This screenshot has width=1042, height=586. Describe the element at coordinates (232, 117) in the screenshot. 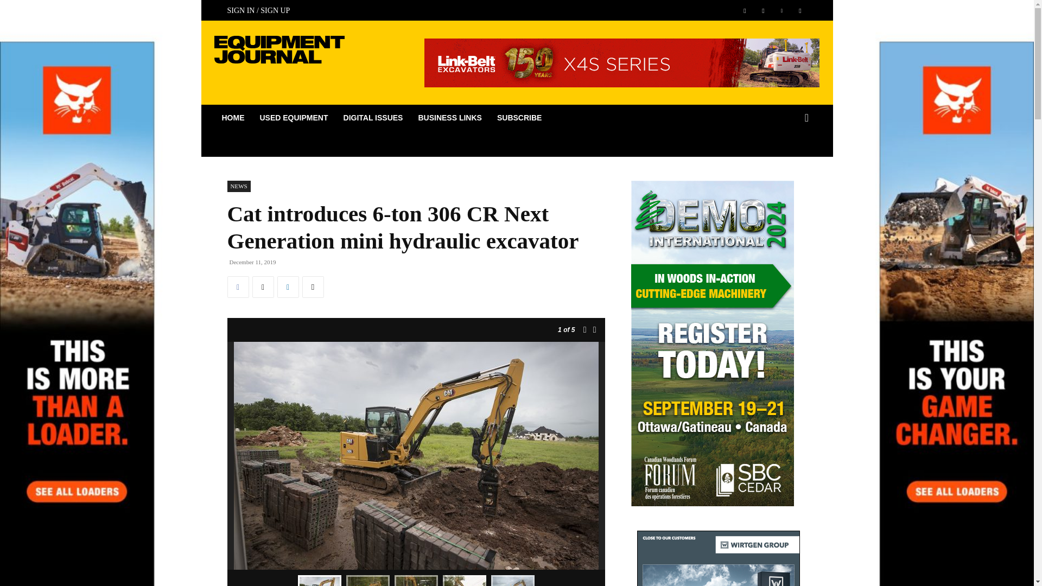

I see `HOME` at that location.